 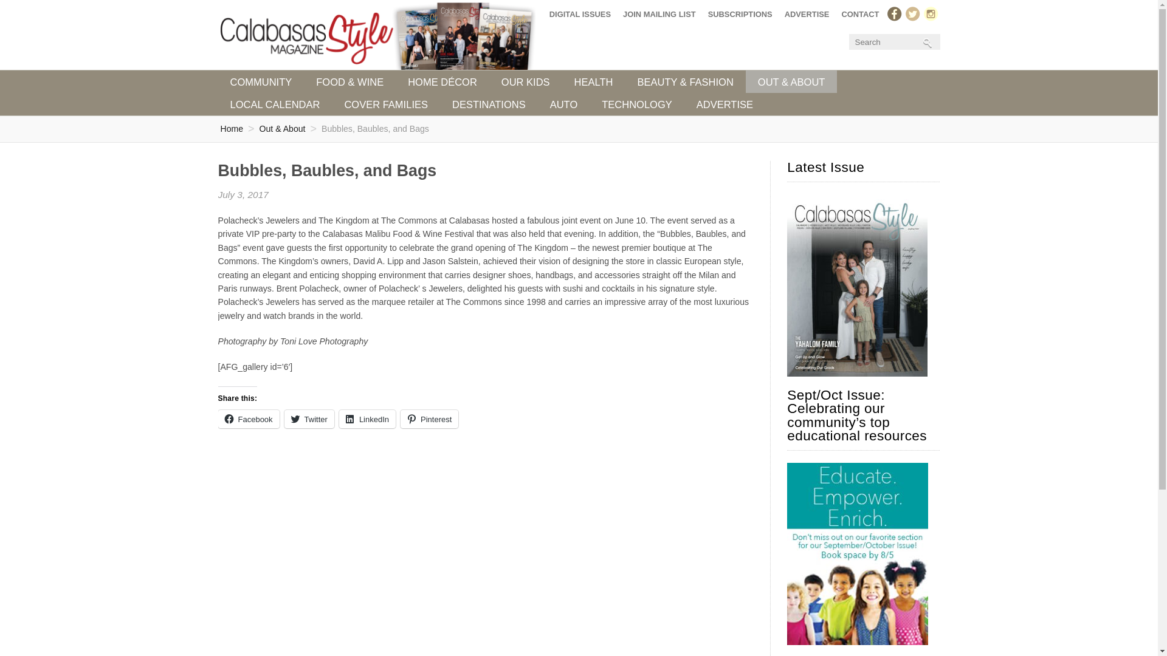 What do you see at coordinates (580, 14) in the screenshot?
I see `DIGITAL ISSUES` at bounding box center [580, 14].